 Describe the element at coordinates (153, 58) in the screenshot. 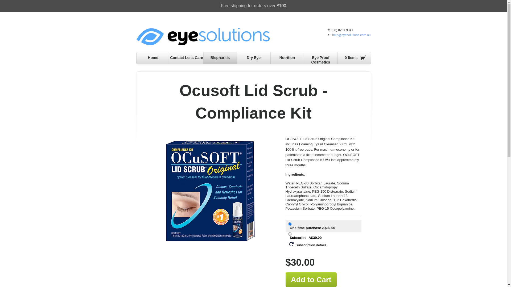

I see `Home` at that location.